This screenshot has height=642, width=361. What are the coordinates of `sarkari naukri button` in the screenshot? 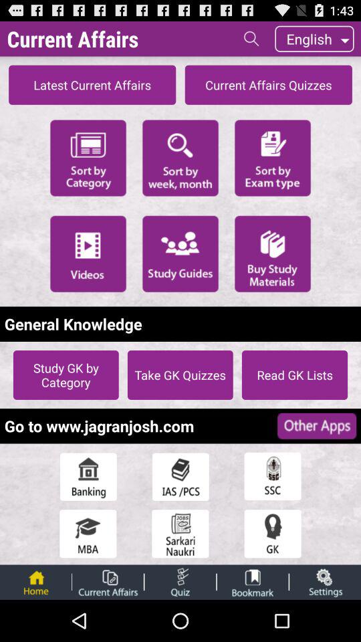 It's located at (180, 534).